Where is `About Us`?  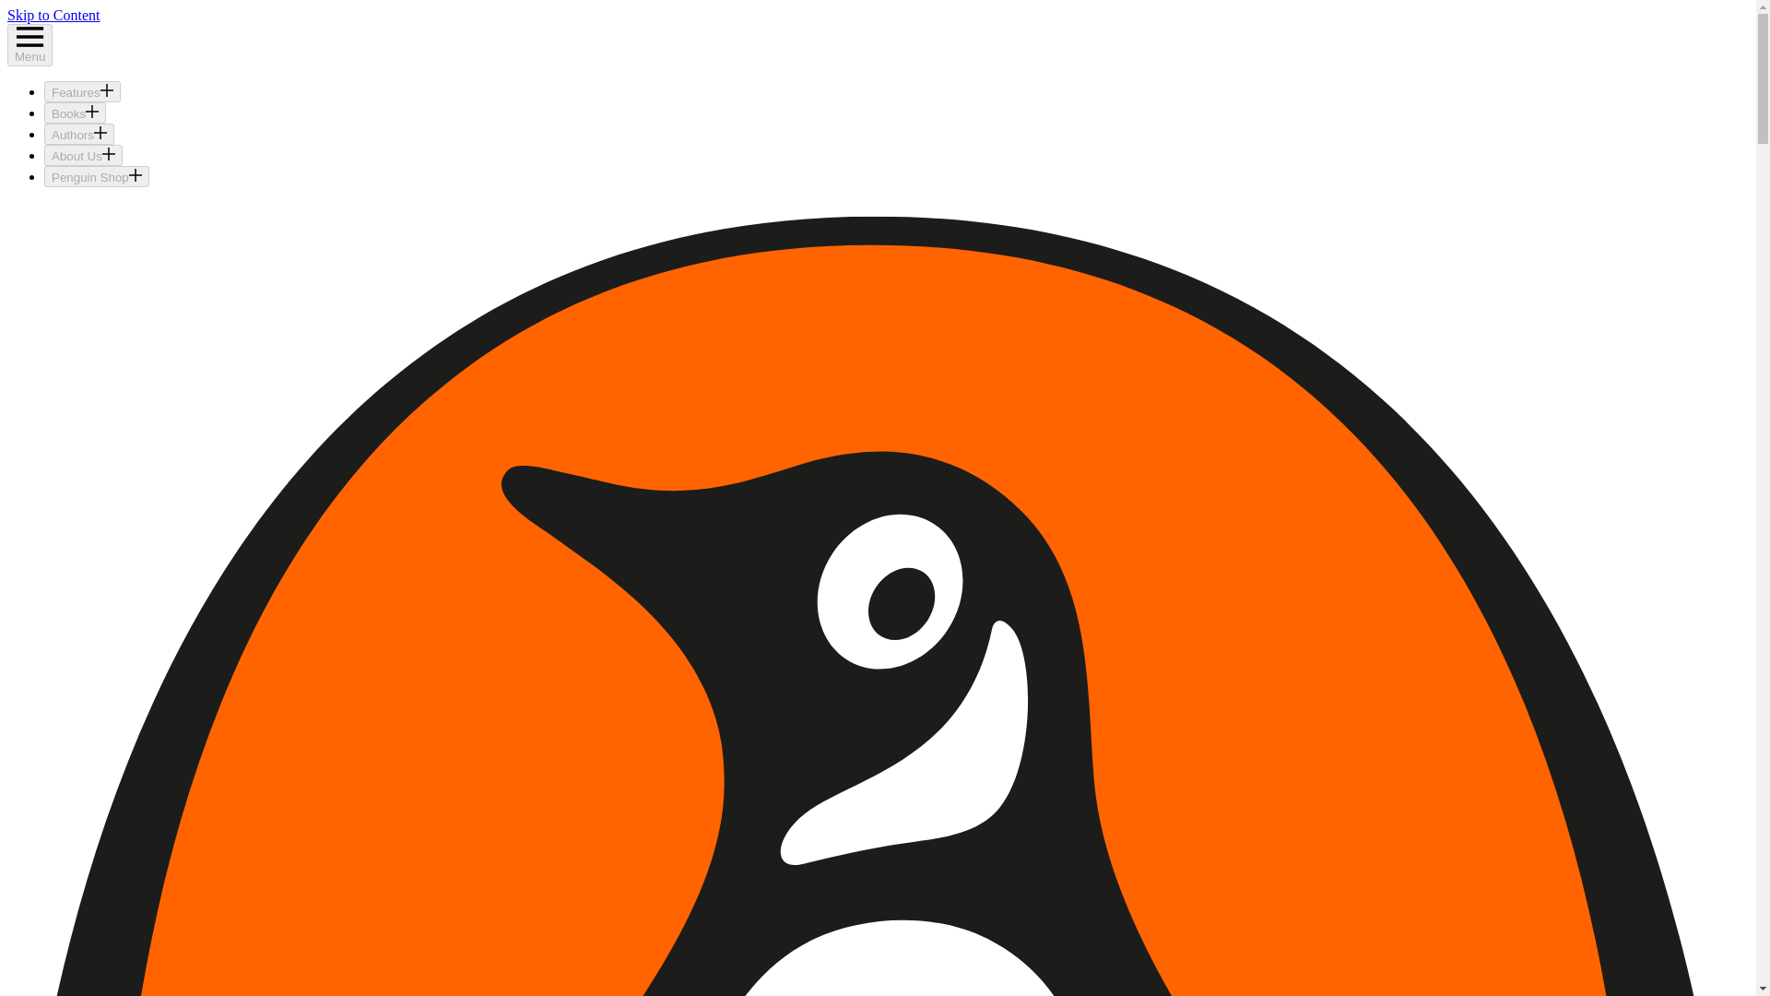
About Us is located at coordinates (83, 155).